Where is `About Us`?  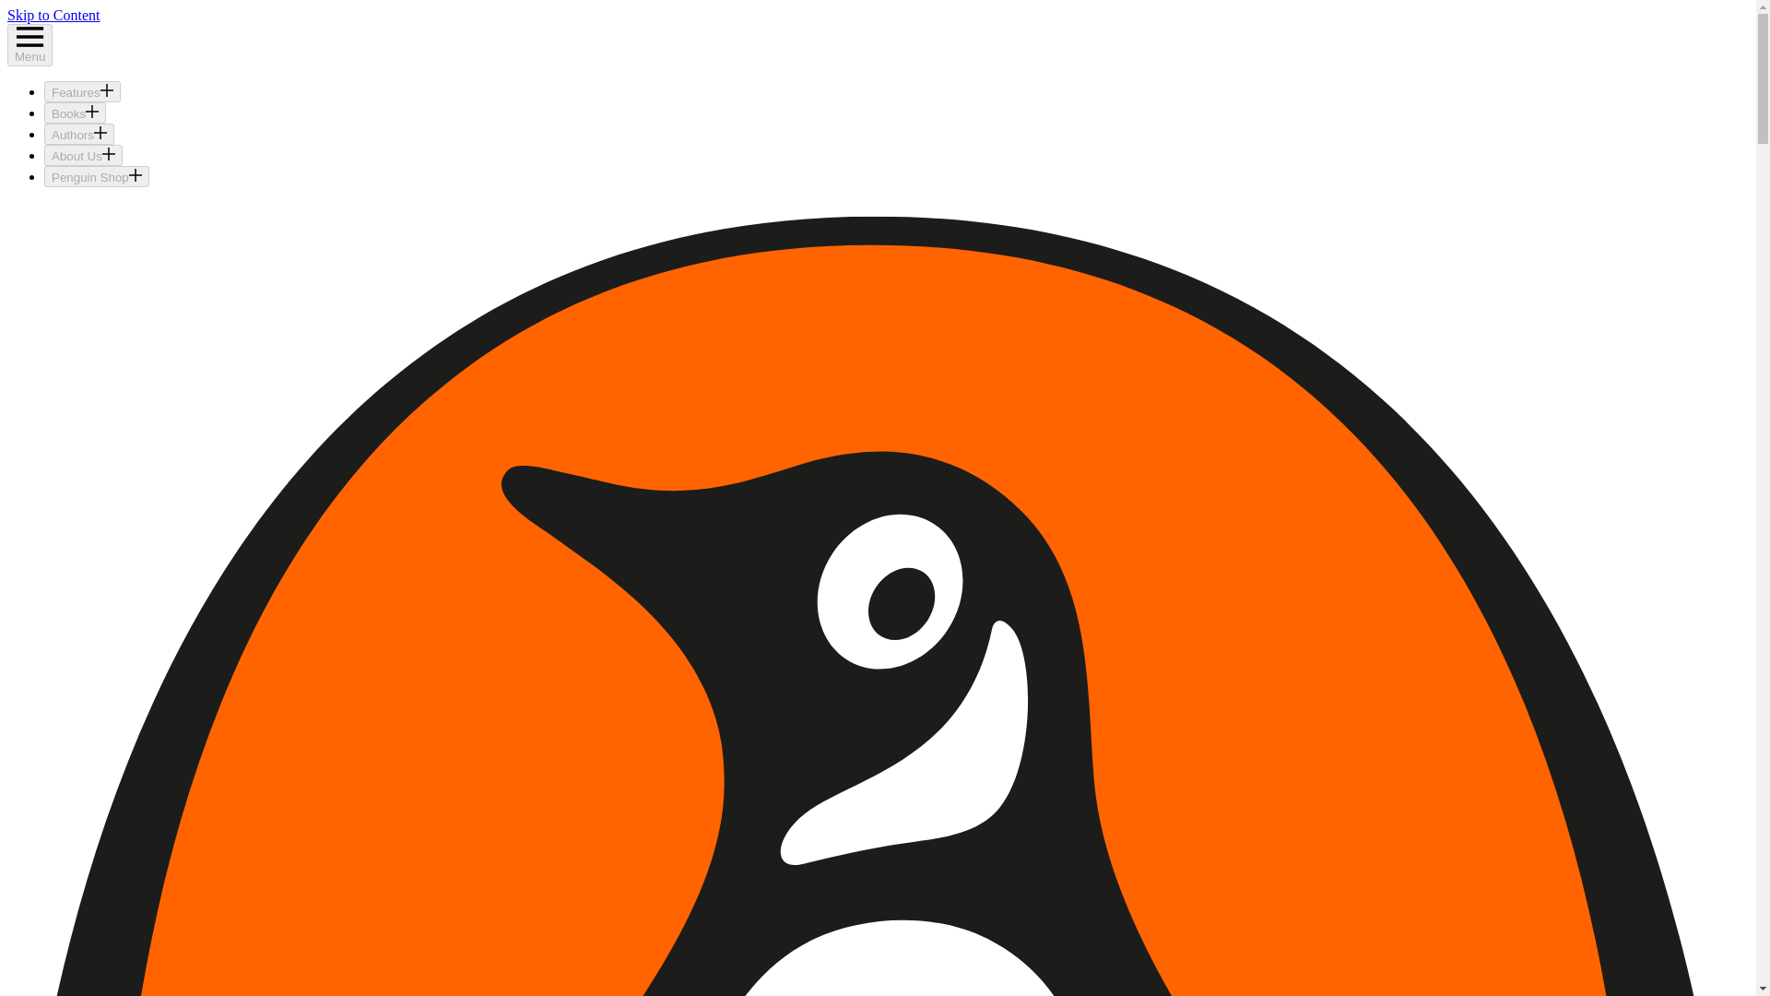
About Us is located at coordinates (83, 155).